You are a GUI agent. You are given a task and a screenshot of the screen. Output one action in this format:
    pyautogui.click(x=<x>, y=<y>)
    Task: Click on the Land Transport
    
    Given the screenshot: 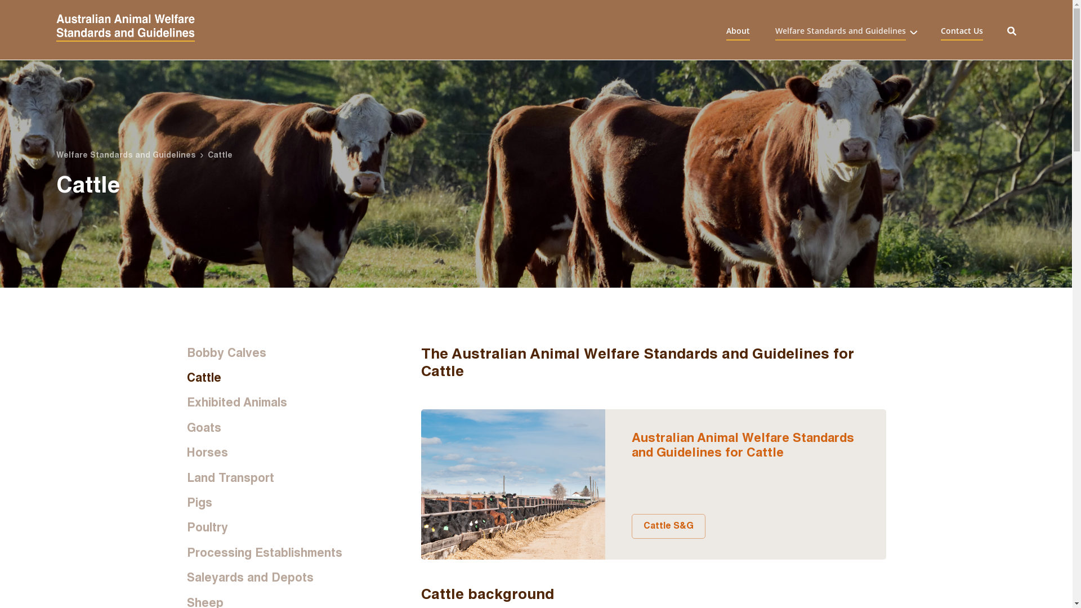 What is the action you would take?
    pyautogui.click(x=278, y=477)
    